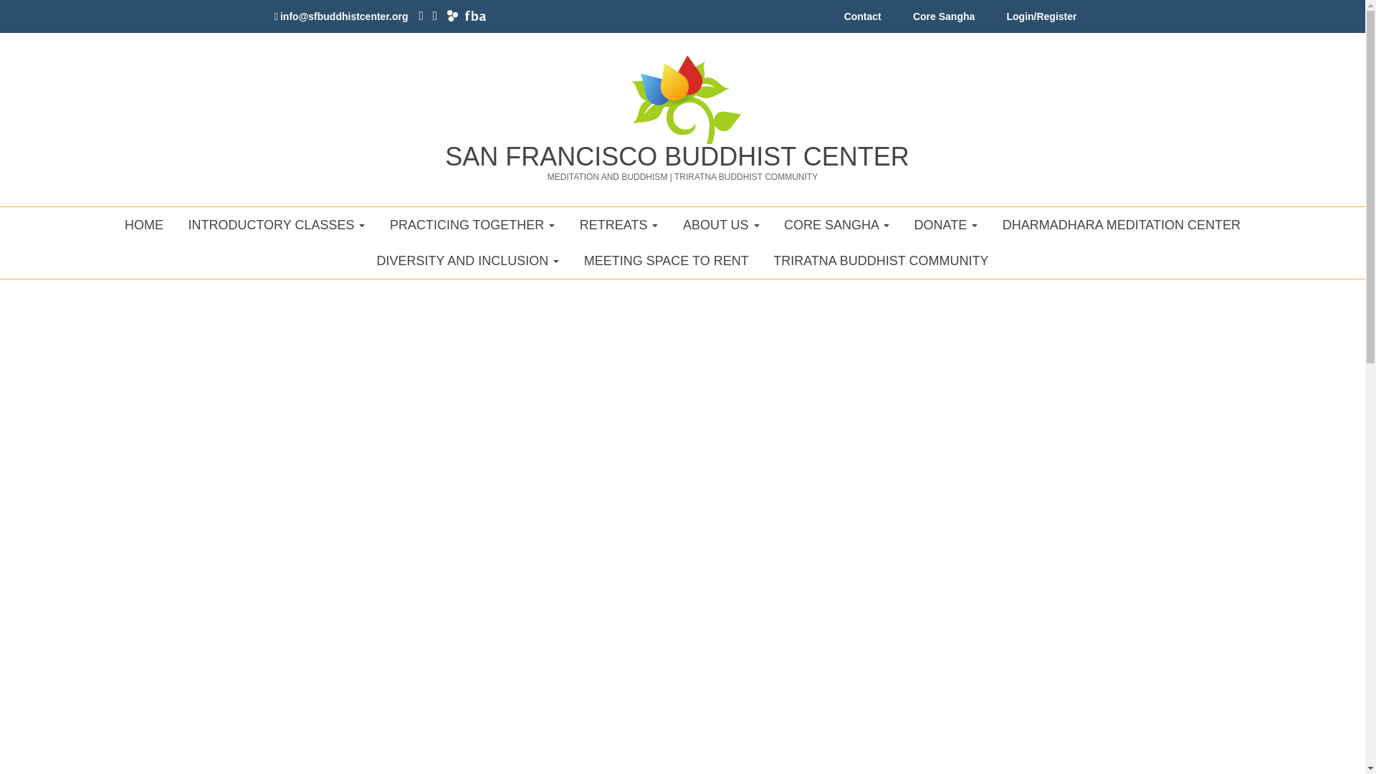 This screenshot has width=1376, height=774. I want to click on Core Sangha, so click(943, 20).